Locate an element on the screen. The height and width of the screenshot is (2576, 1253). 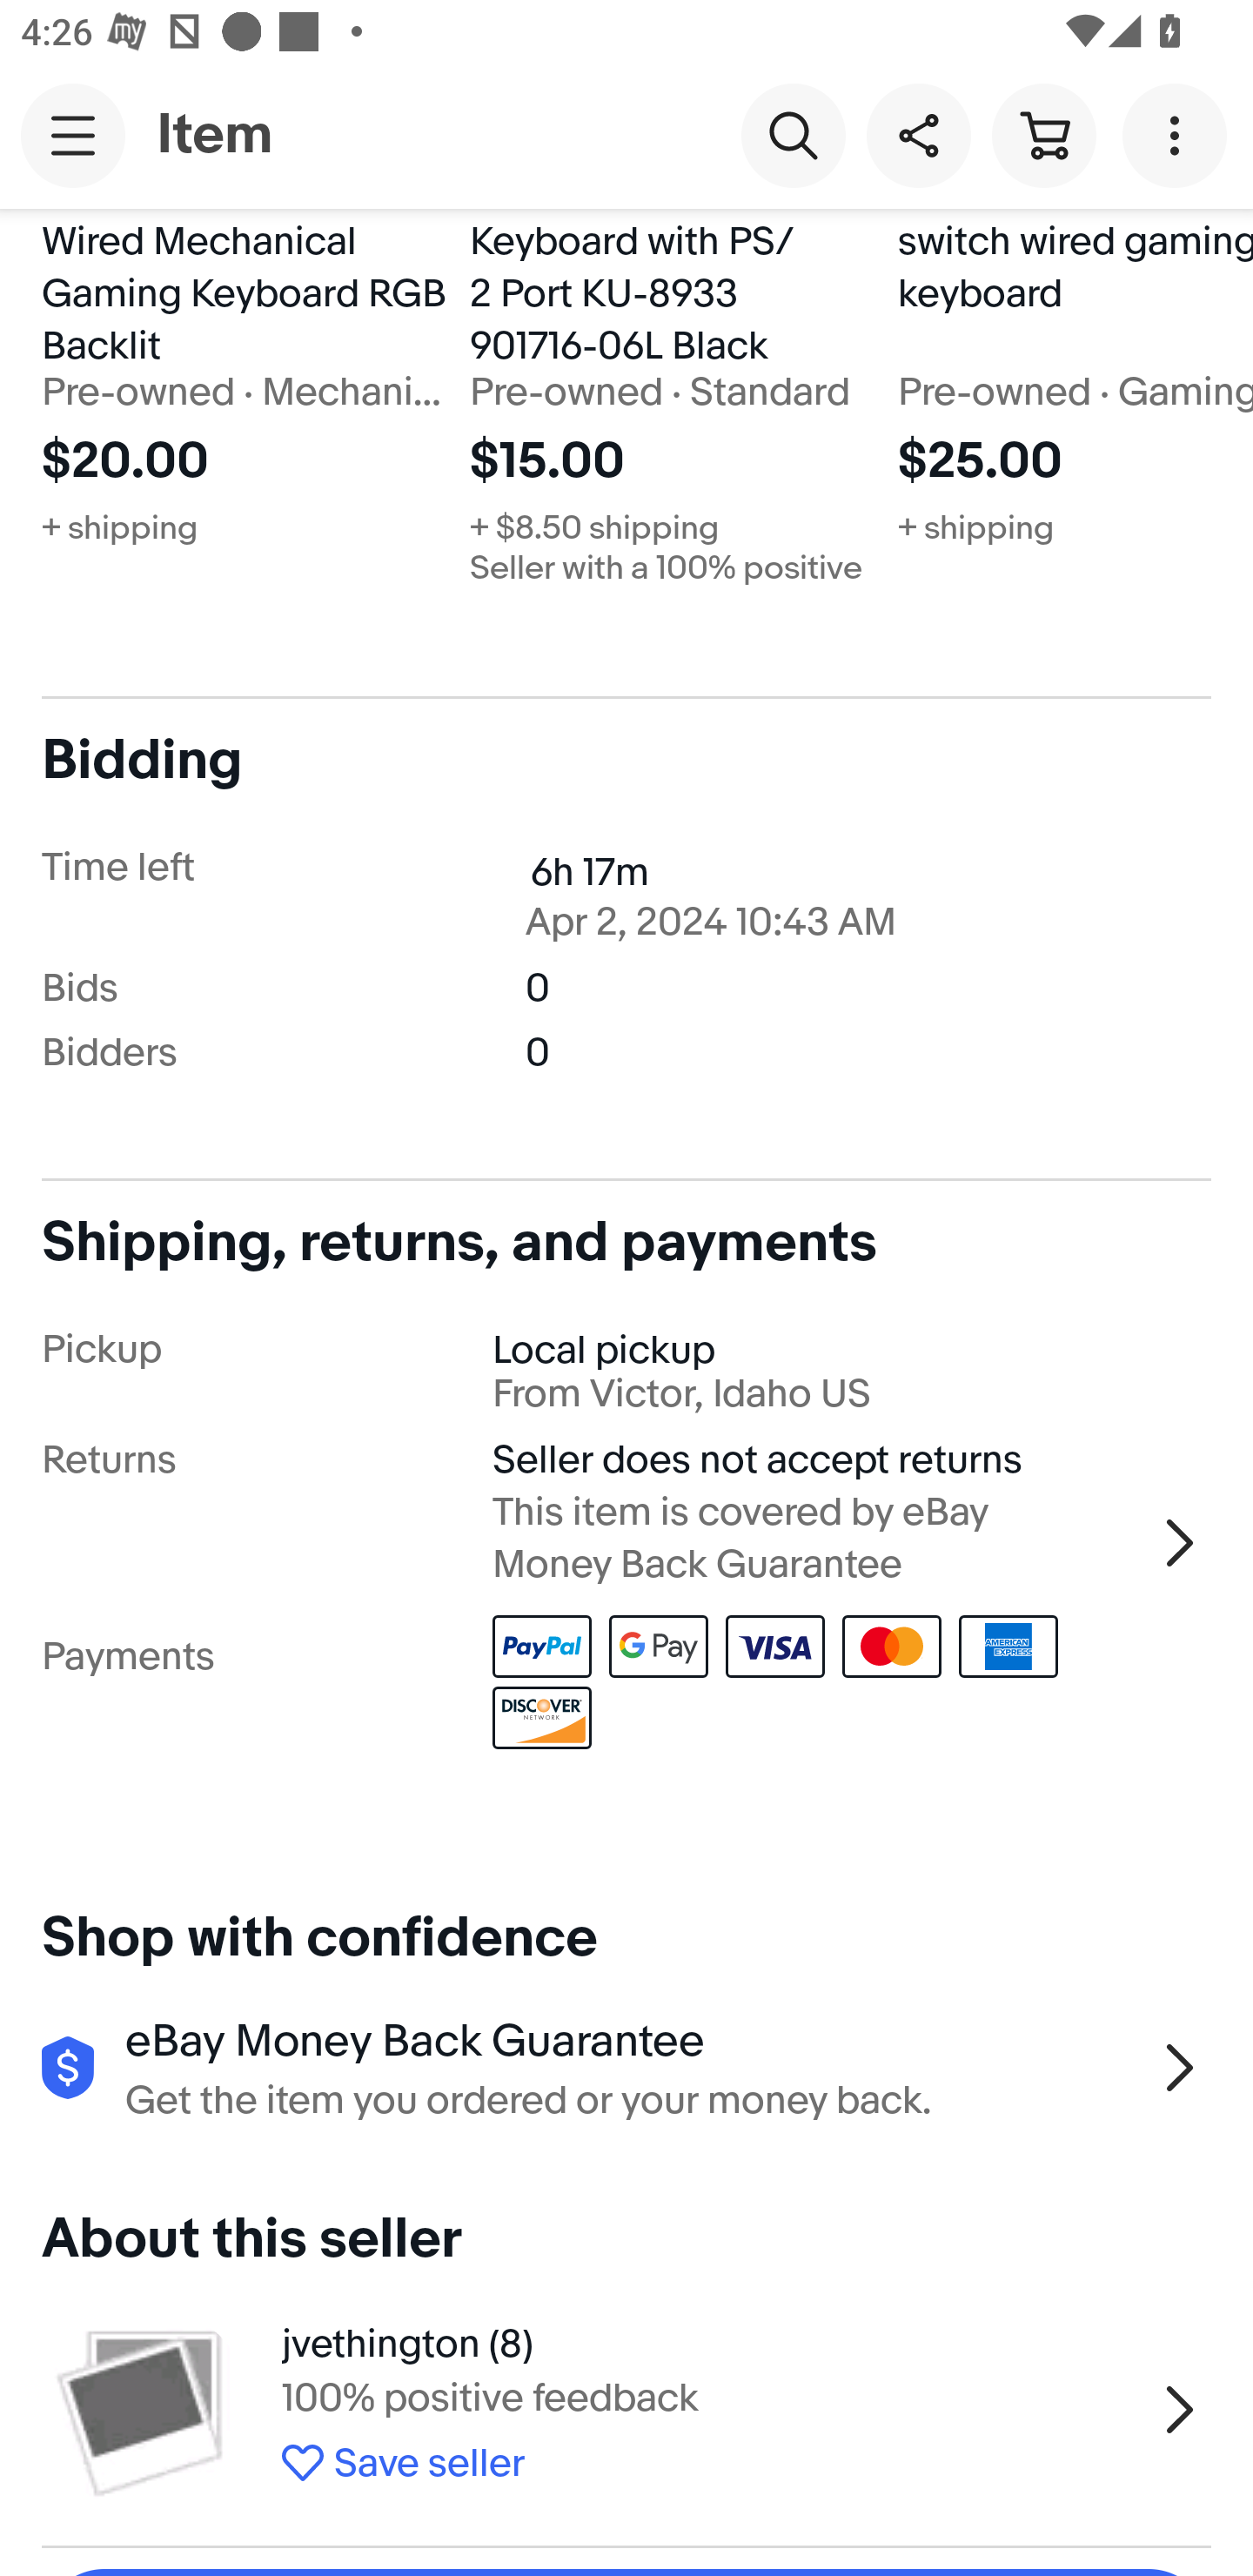
More options is located at coordinates (1180, 134).